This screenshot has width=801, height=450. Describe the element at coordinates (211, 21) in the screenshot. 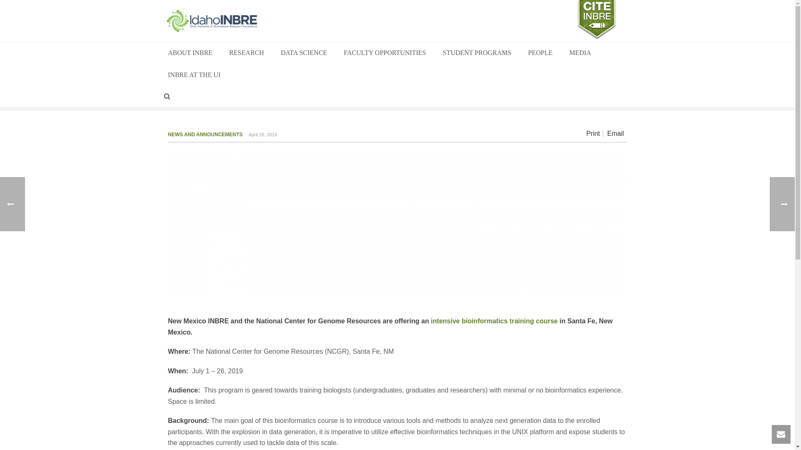

I see `Idaho INBRE` at that location.